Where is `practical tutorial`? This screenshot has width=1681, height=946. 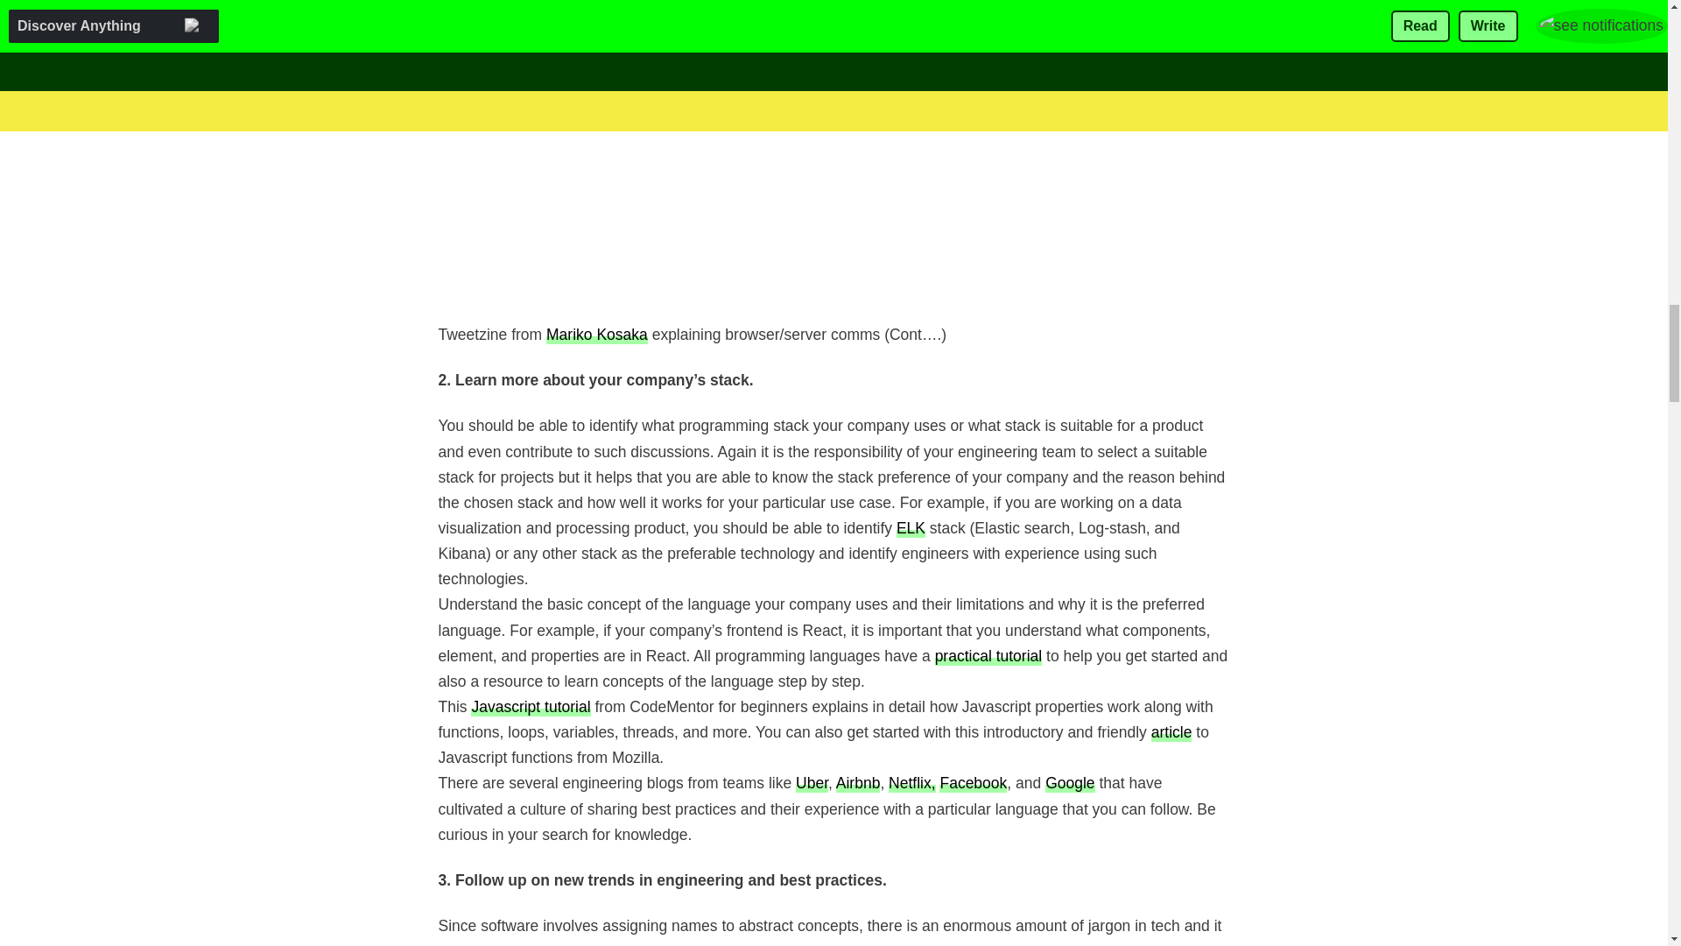 practical tutorial is located at coordinates (988, 655).